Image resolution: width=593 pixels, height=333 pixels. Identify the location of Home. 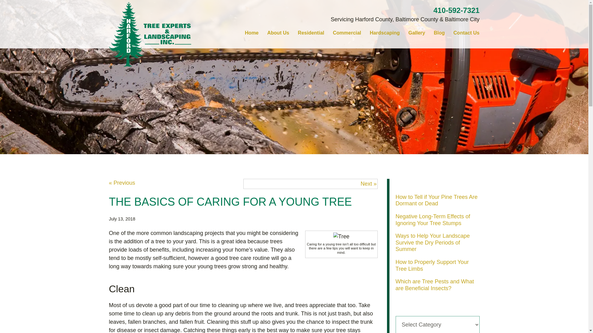
(251, 33).